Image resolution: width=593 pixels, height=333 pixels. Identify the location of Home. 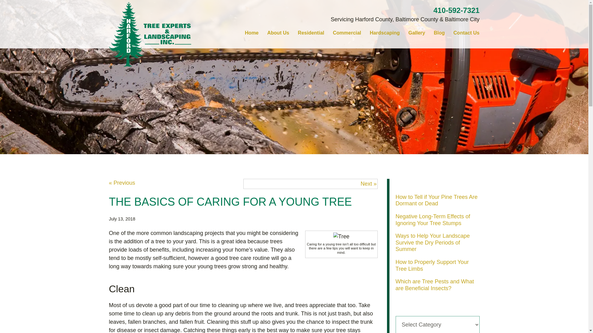
(251, 33).